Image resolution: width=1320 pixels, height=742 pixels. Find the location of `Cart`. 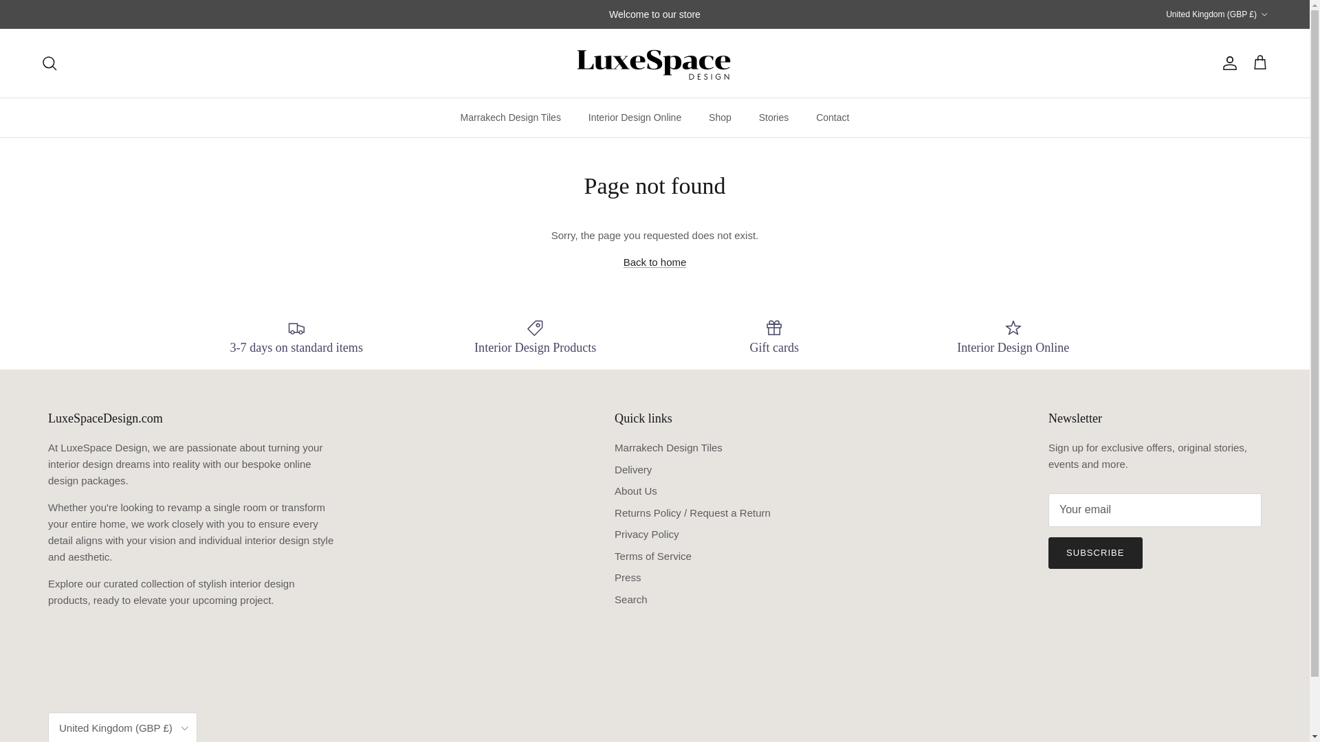

Cart is located at coordinates (1259, 63).